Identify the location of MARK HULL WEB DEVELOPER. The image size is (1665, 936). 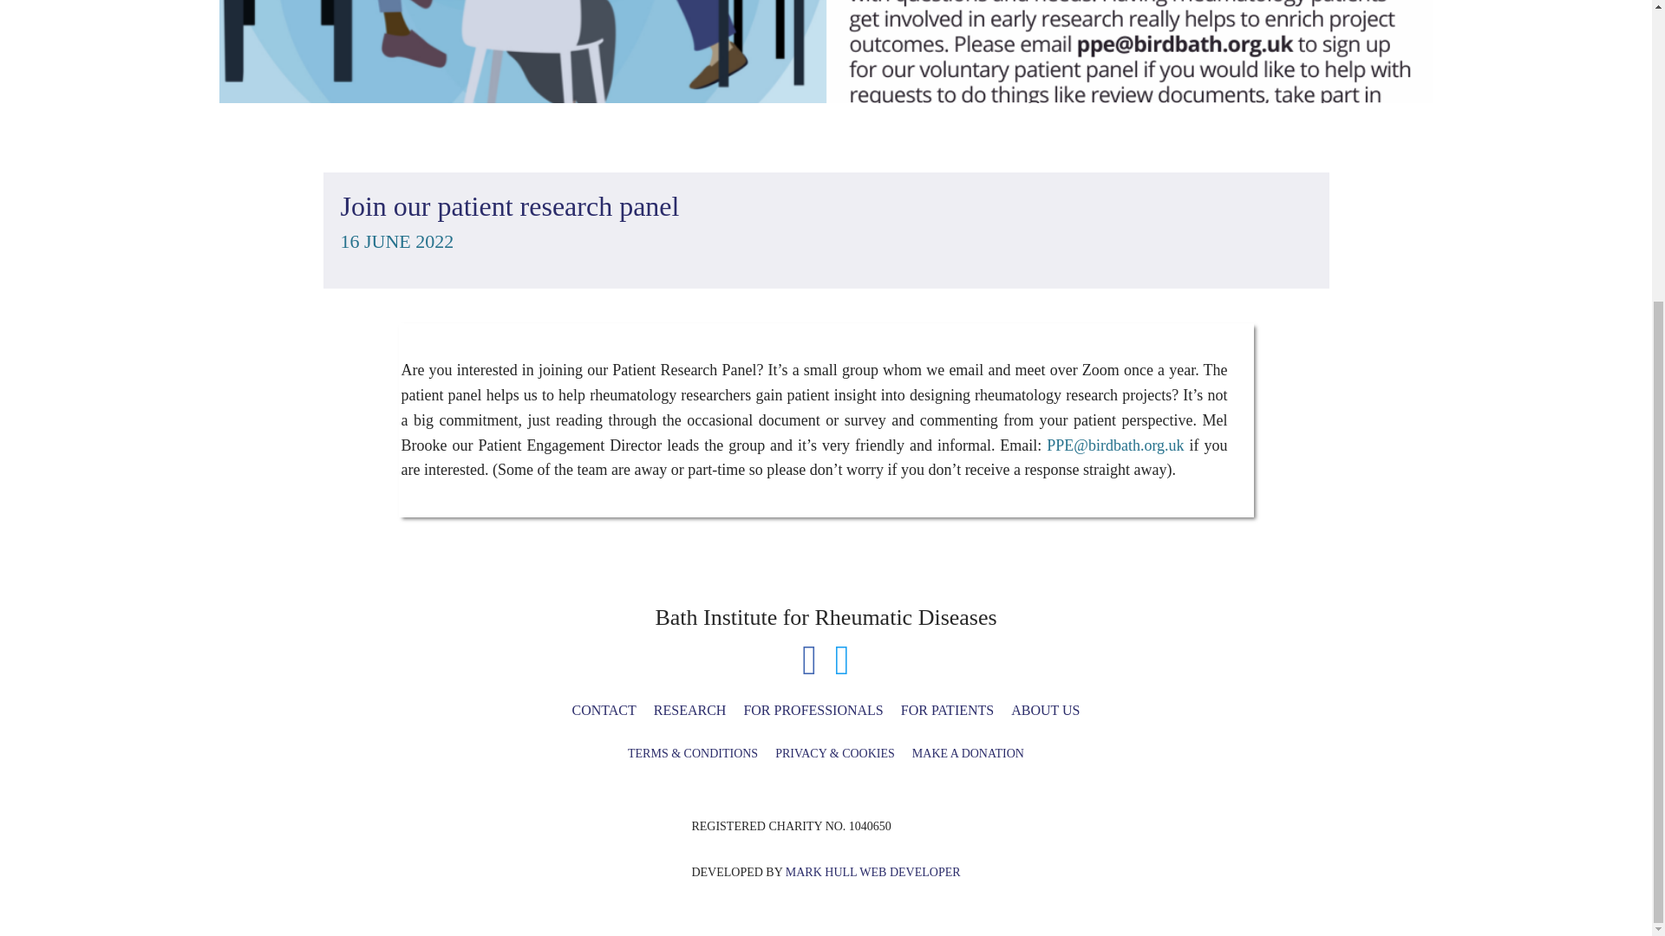
(872, 872).